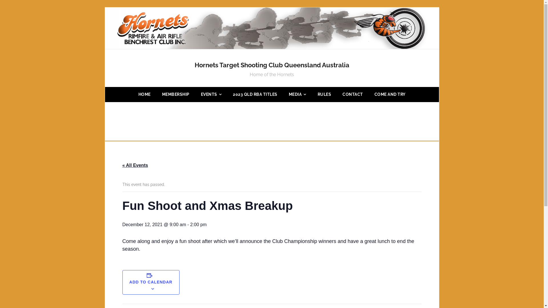 The height and width of the screenshot is (308, 548). Describe the element at coordinates (104, 7) in the screenshot. I see `Skip to content` at that location.